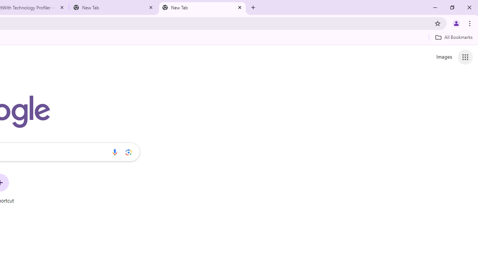 The image size is (478, 269). What do you see at coordinates (114, 7) in the screenshot?
I see `New Tab` at bounding box center [114, 7].